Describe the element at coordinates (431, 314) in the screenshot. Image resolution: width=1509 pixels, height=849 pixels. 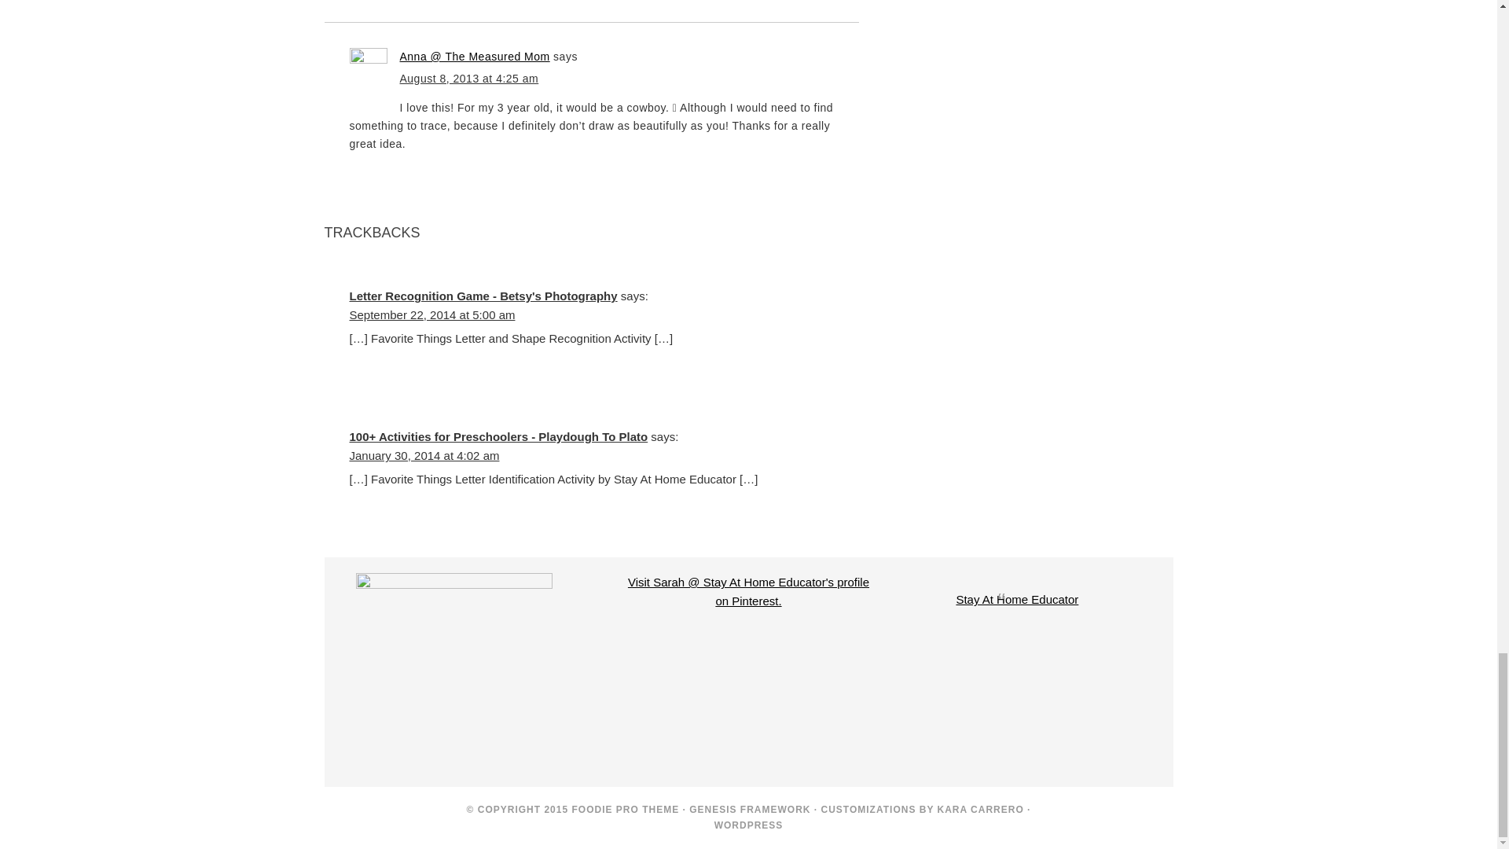
I see `September 22, 2014 at 5:00 am` at that location.